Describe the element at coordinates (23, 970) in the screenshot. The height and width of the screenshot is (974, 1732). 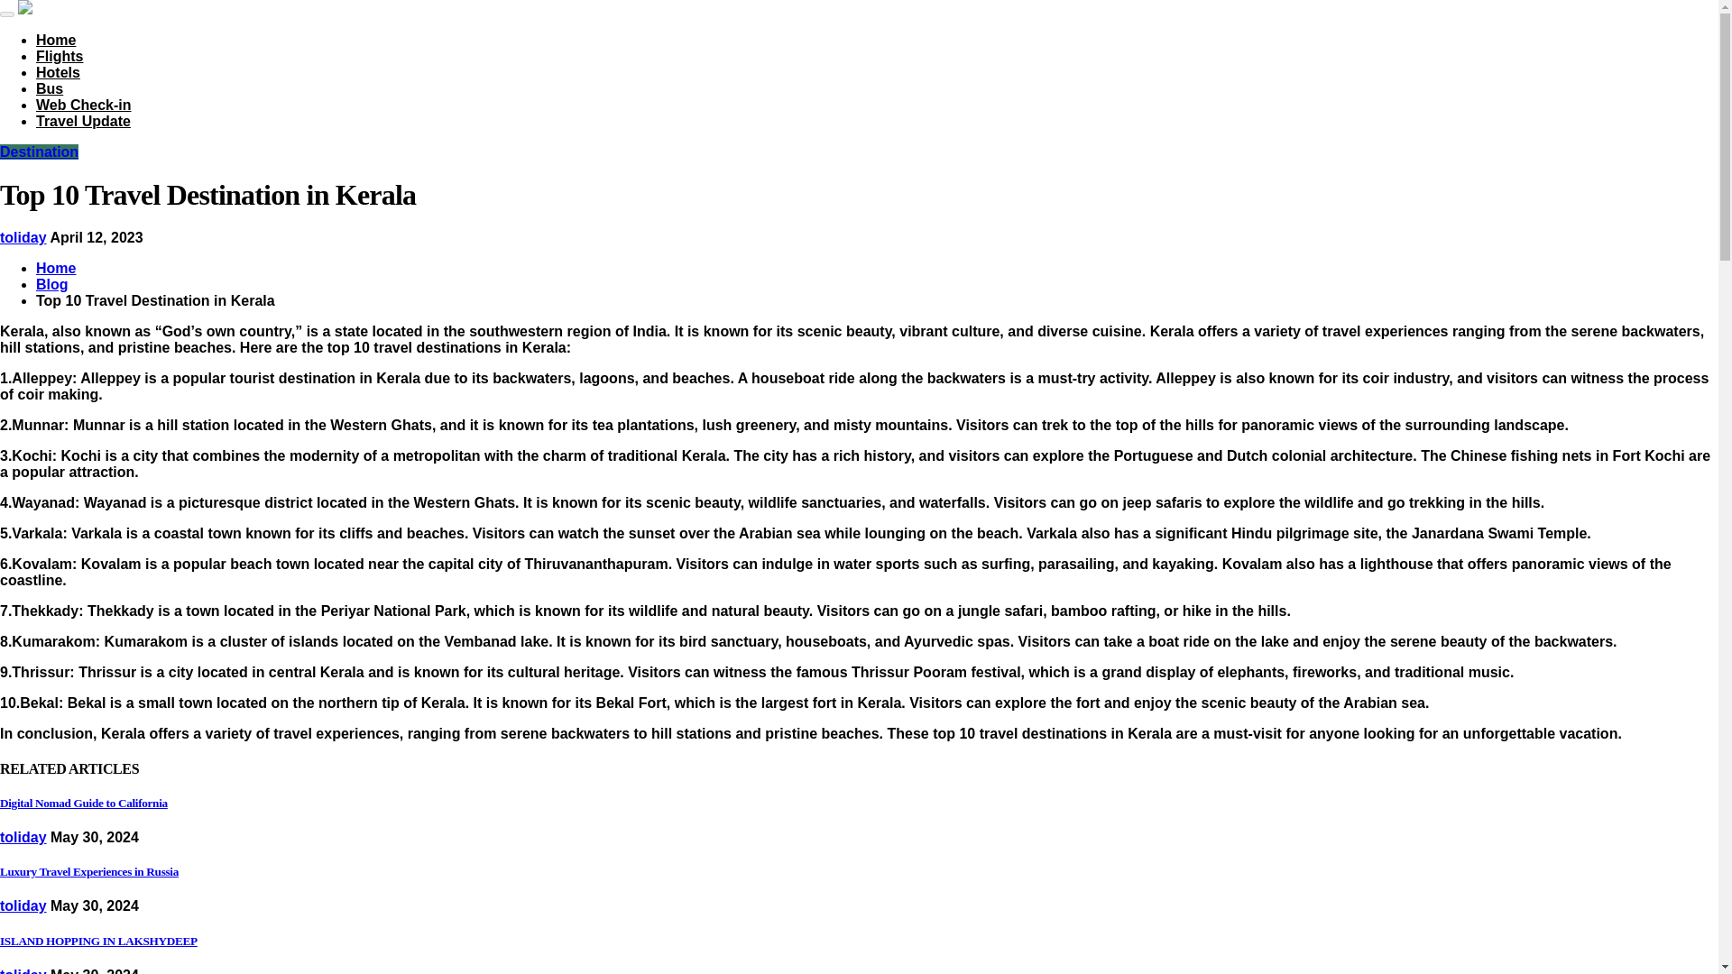
I see `toliday` at that location.